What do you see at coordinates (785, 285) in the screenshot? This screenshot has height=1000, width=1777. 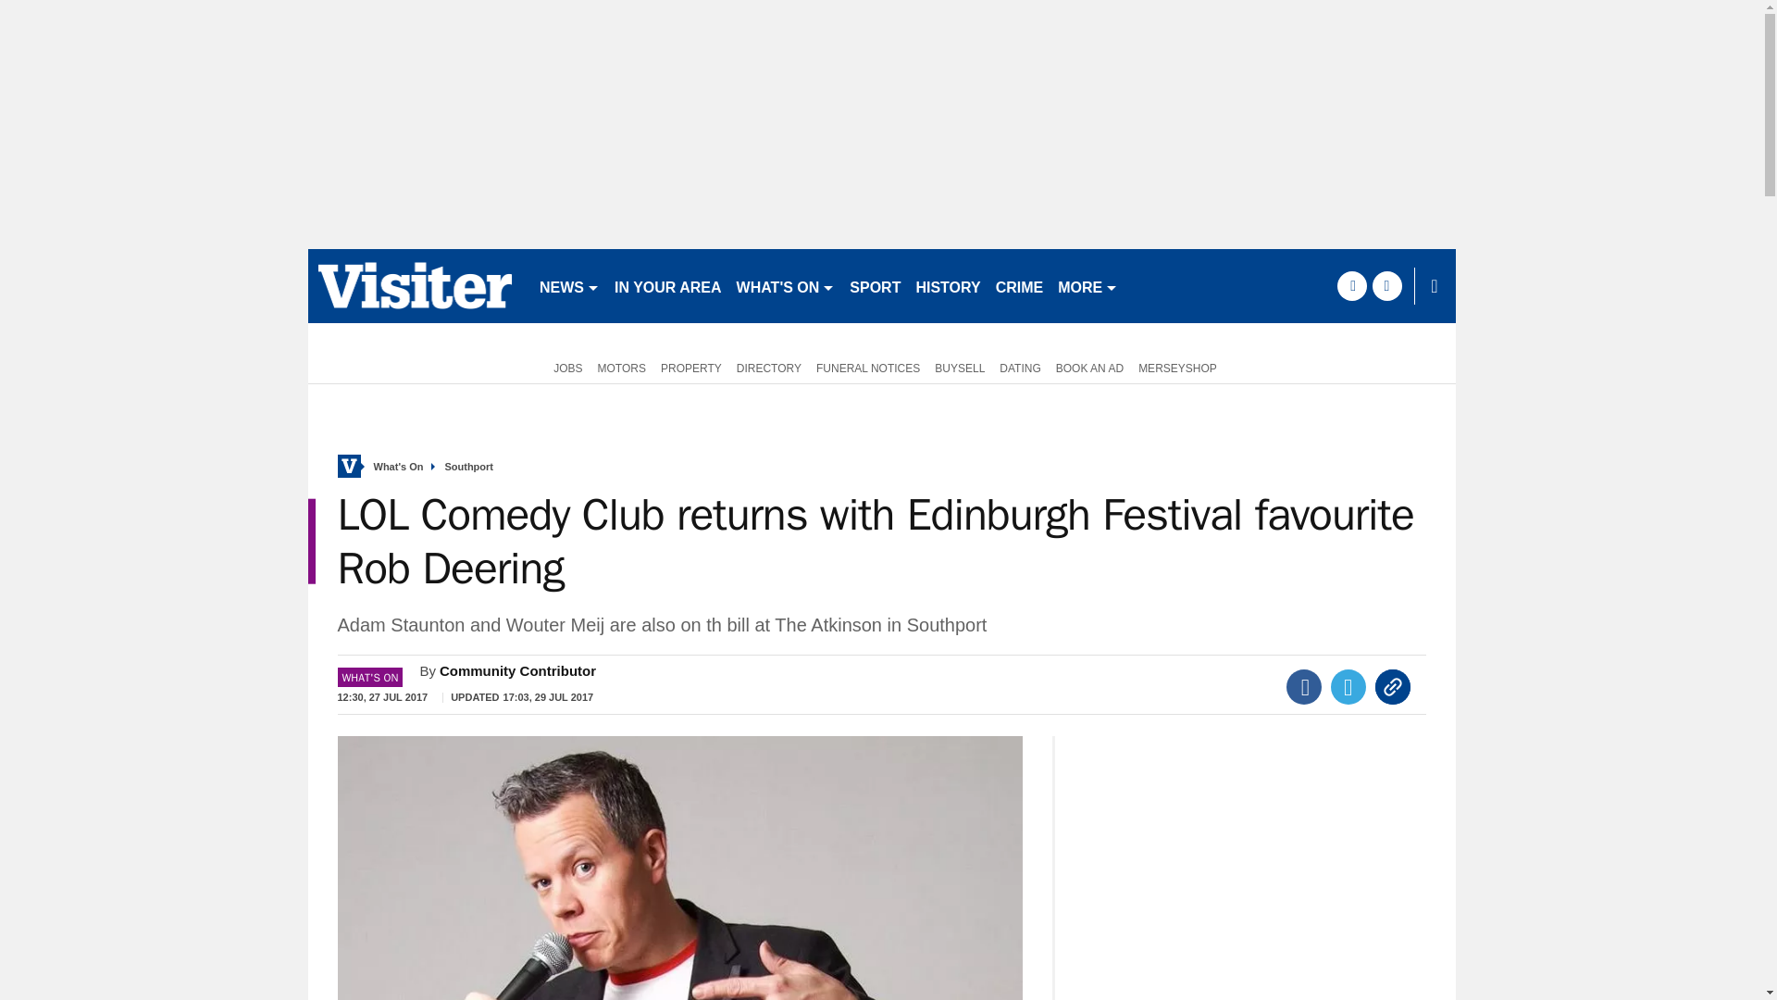 I see `WHAT'S ON` at bounding box center [785, 285].